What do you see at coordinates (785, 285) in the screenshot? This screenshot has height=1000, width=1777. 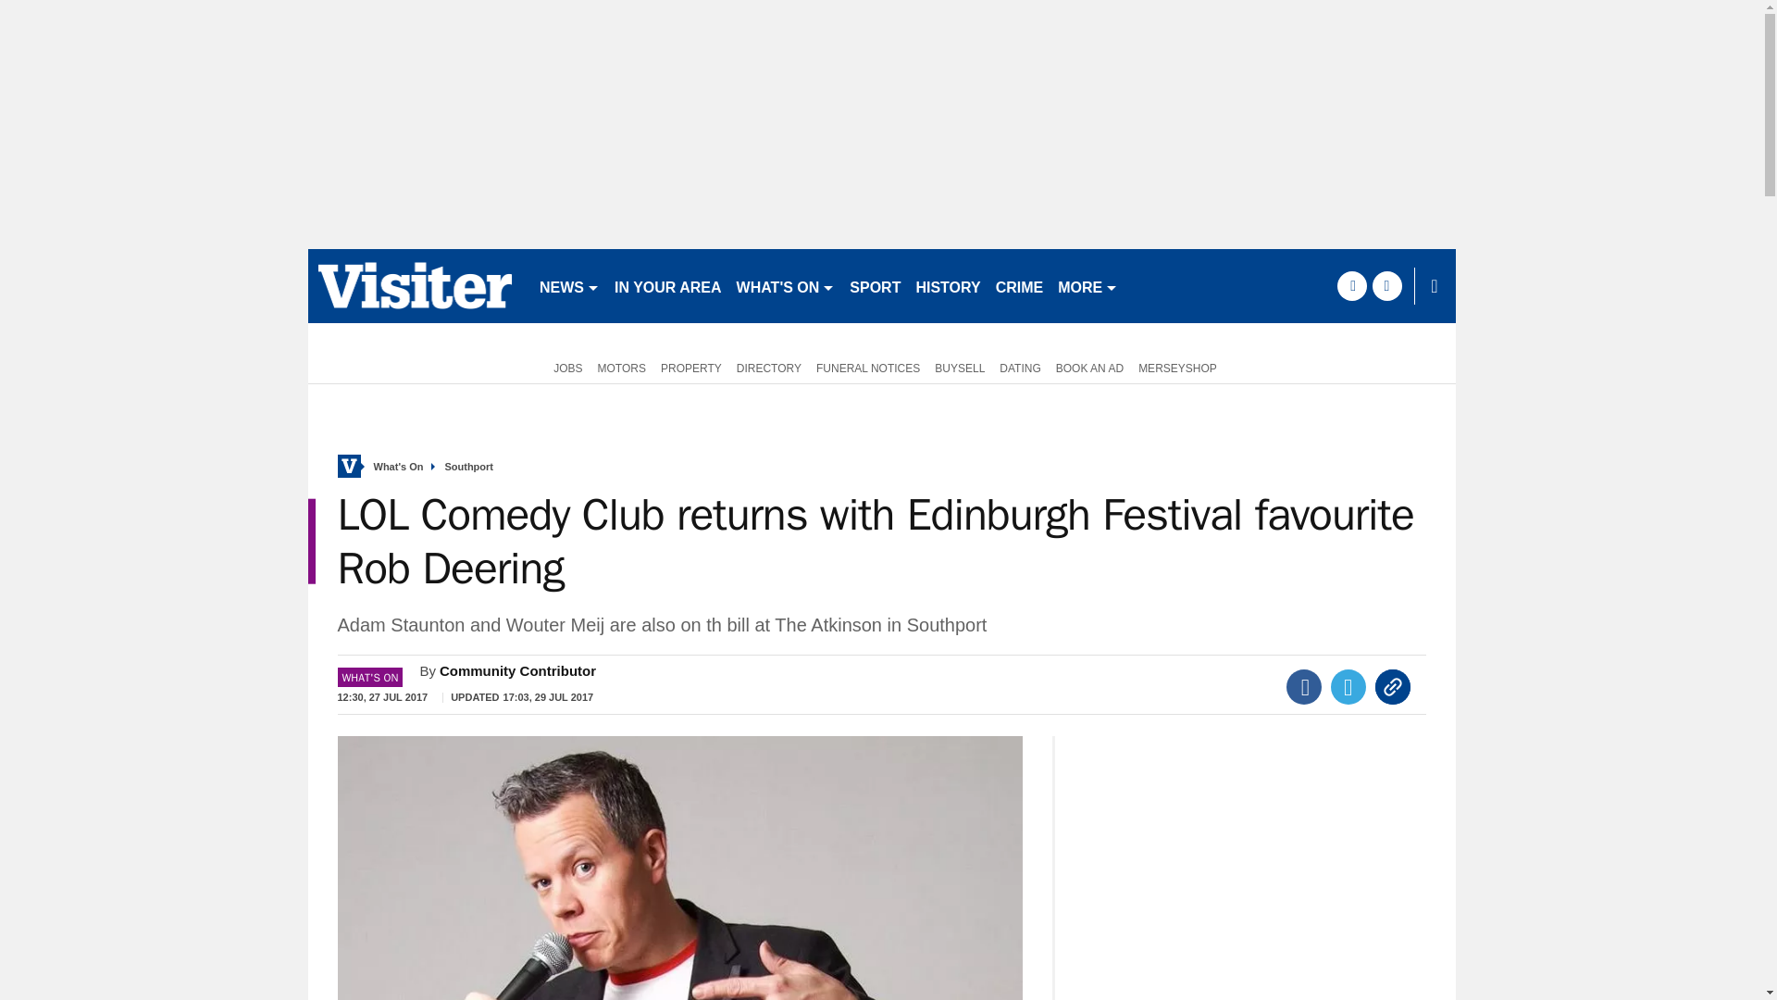 I see `WHAT'S ON` at bounding box center [785, 285].